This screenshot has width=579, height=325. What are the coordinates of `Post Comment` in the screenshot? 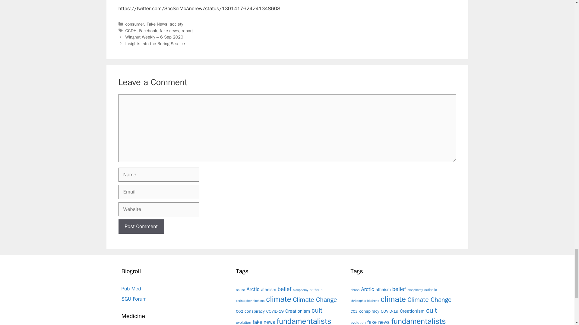 It's located at (141, 226).